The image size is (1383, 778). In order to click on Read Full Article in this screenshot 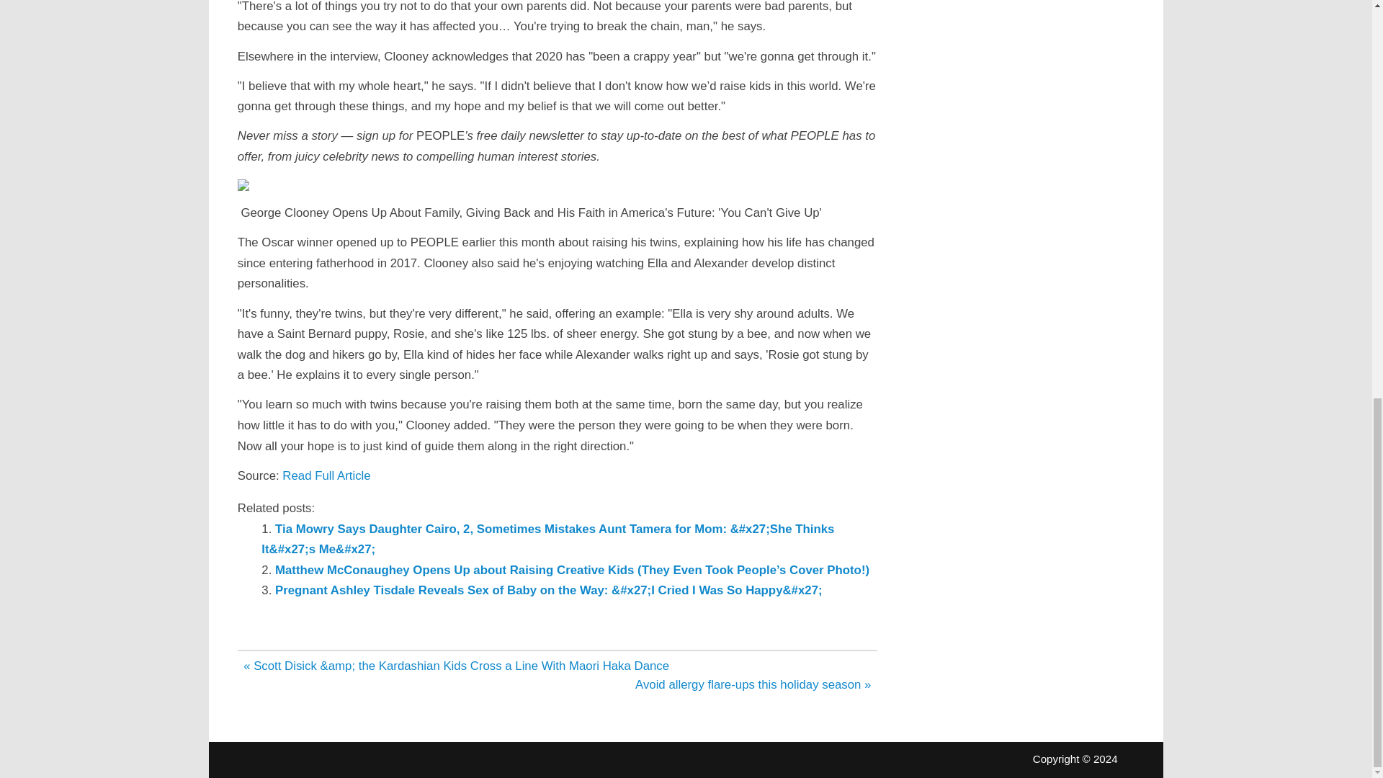, I will do `click(326, 475)`.